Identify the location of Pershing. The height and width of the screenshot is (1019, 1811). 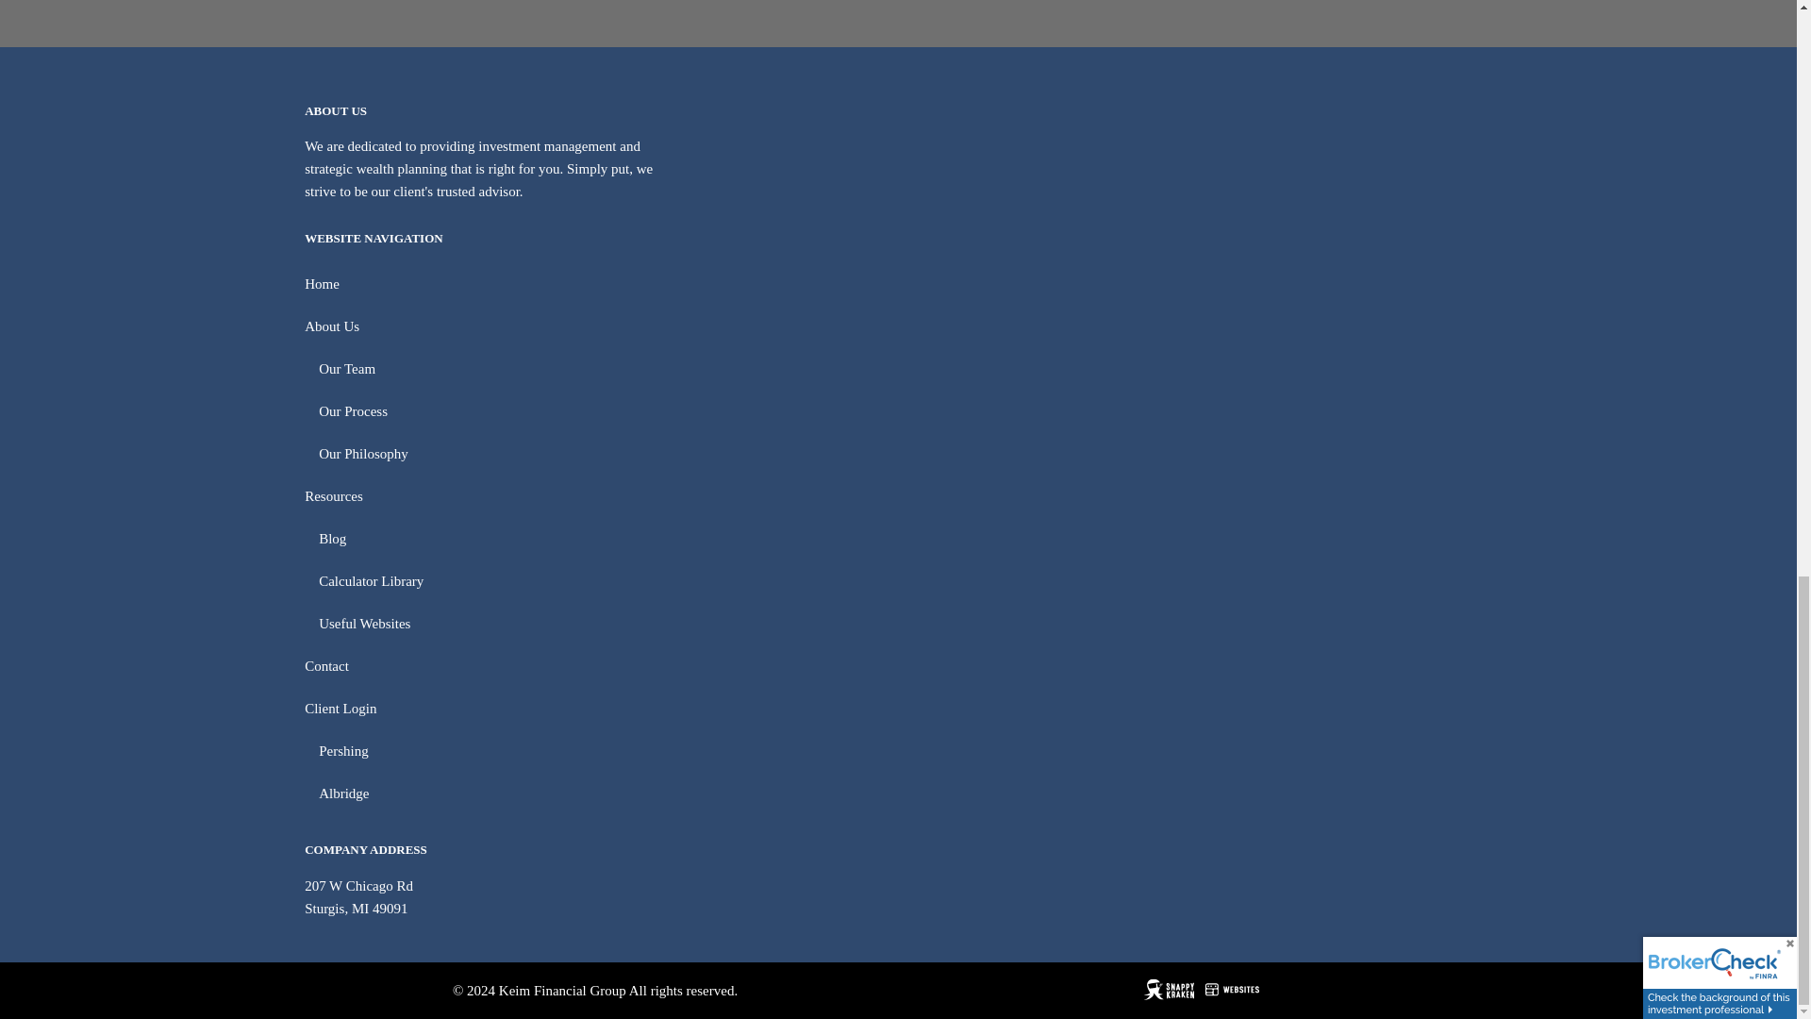
(905, 751).